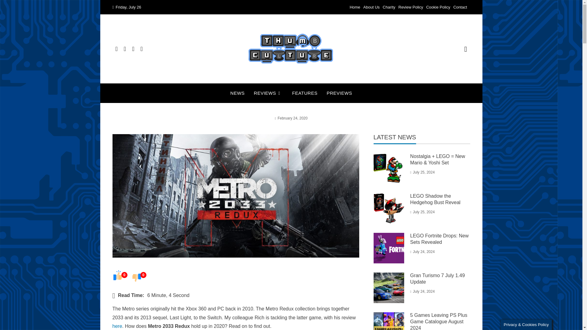  Describe the element at coordinates (355, 7) in the screenshot. I see `Home` at that location.